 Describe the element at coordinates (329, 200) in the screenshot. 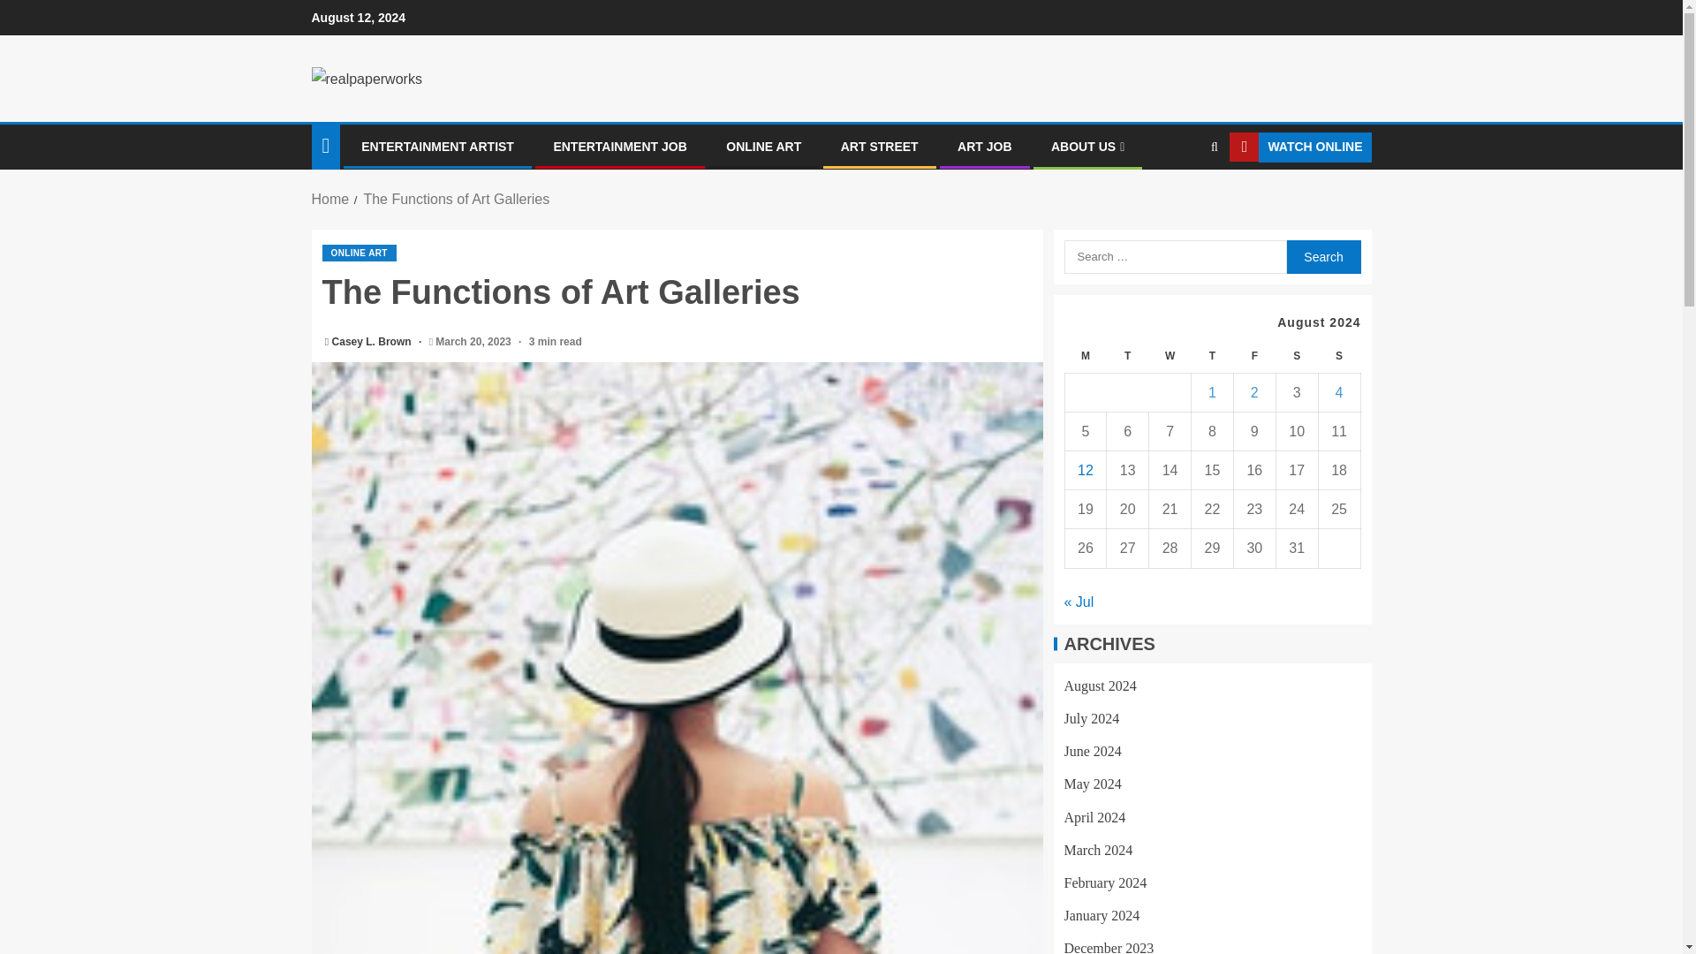

I see `Home` at that location.